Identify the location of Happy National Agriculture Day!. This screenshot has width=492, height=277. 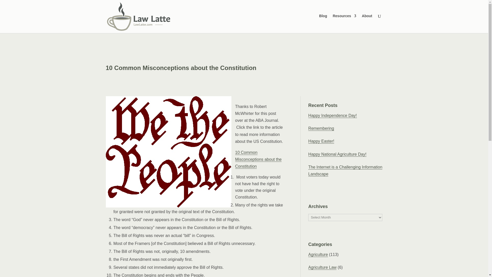
(337, 154).